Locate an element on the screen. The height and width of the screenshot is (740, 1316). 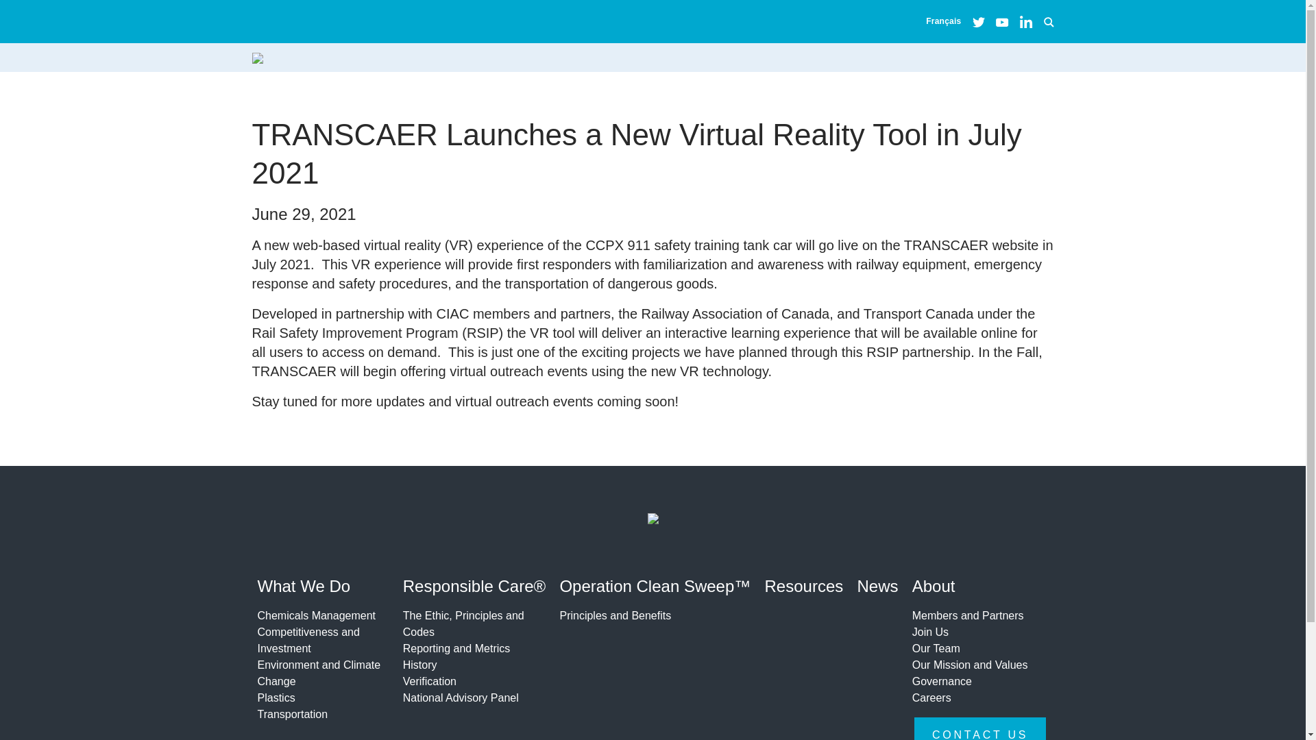
Competitiveness and Investment is located at coordinates (321, 641).